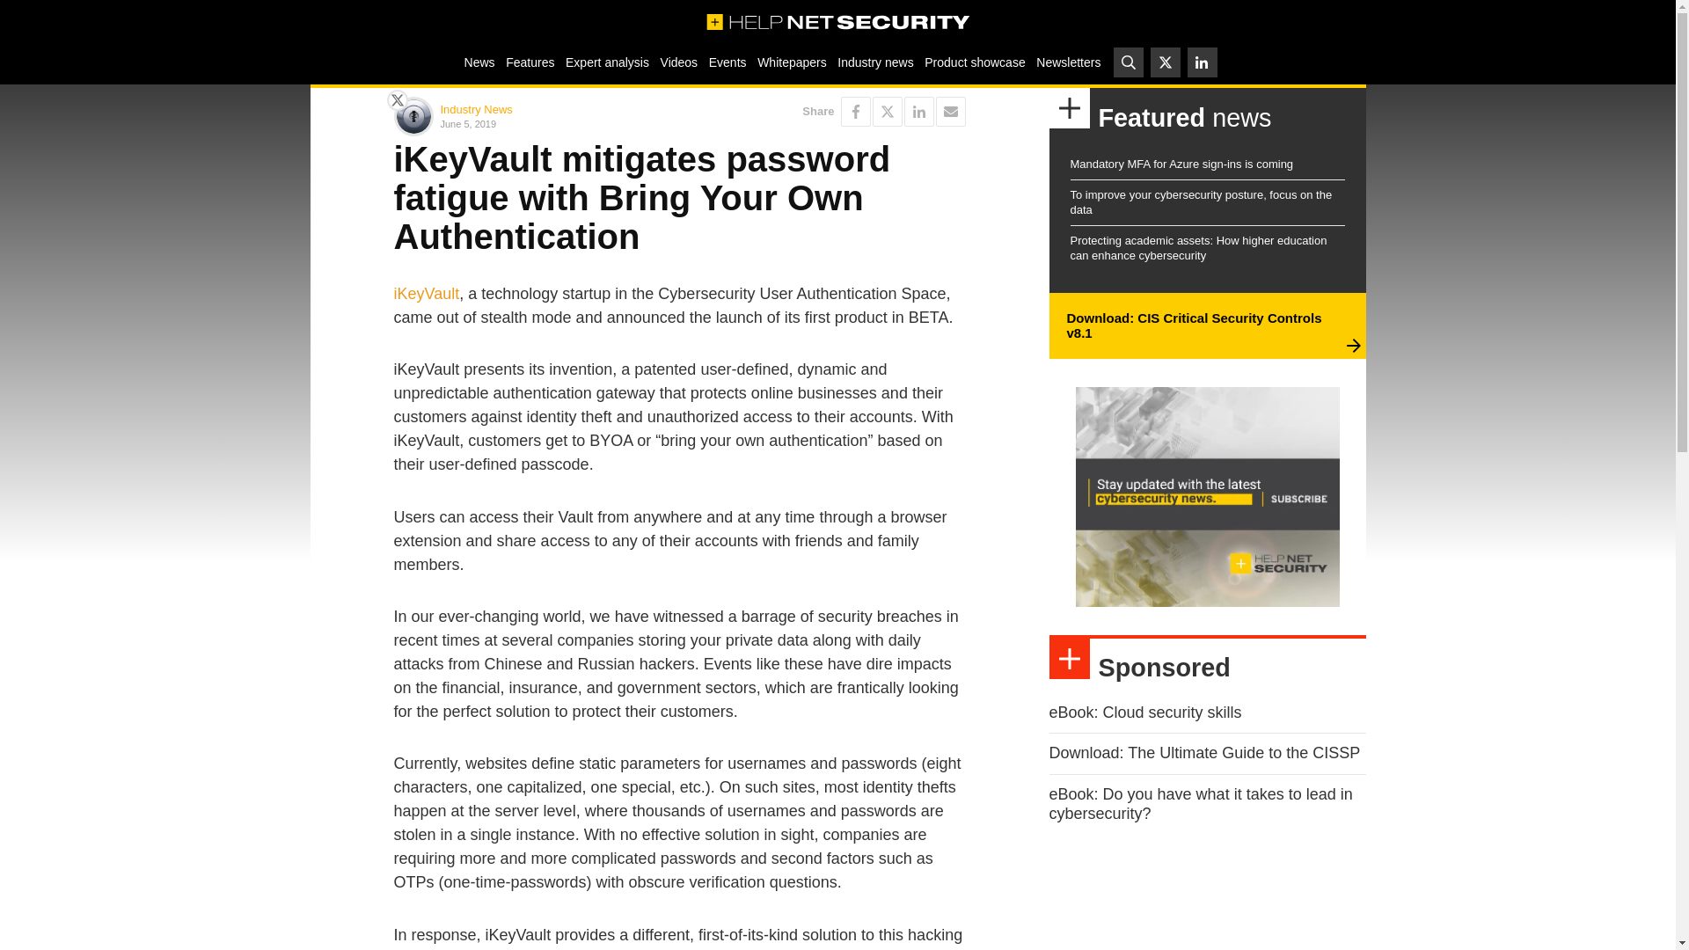 Image resolution: width=1689 pixels, height=950 pixels. Describe the element at coordinates (1203, 753) in the screenshot. I see `Download: The Ultimate Guide to the CISSP` at that location.